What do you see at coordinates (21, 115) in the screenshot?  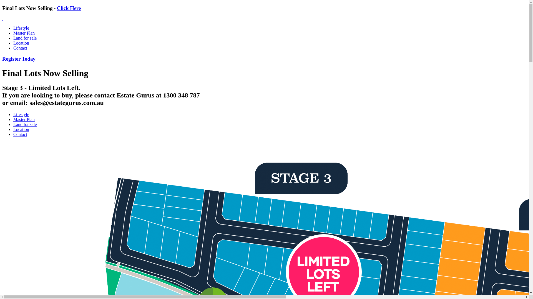 I see `Lifestyle` at bounding box center [21, 115].